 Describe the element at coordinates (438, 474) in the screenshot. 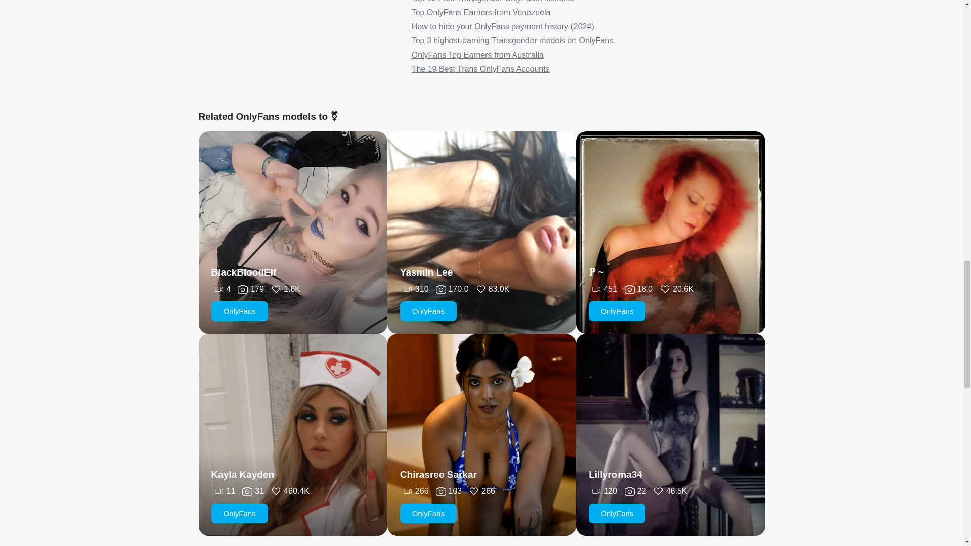

I see `Chirasree Sarkar` at that location.